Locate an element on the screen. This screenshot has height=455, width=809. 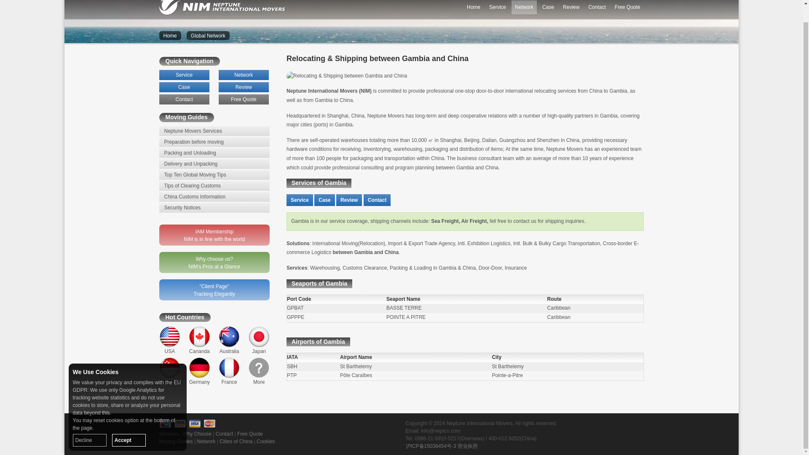
Free Quote is located at coordinates (628, 7).